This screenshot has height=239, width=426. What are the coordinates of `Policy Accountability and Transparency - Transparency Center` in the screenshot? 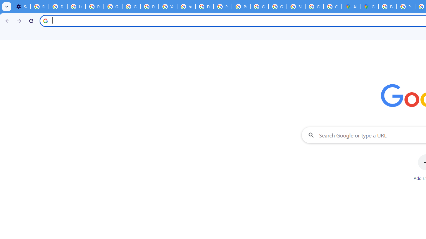 It's located at (387, 7).